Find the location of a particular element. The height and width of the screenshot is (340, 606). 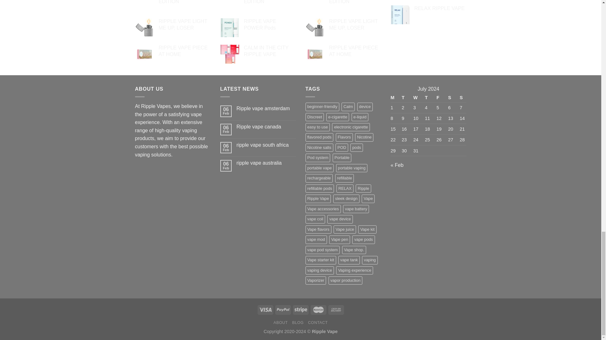

ripple vape south africa is located at coordinates (266, 145).